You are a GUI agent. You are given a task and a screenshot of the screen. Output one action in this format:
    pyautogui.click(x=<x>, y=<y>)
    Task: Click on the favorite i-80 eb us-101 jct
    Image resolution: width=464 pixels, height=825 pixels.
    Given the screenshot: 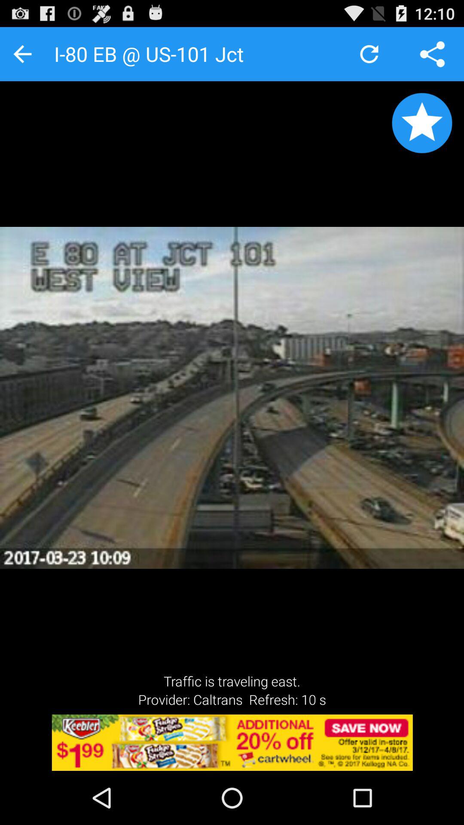 What is the action you would take?
    pyautogui.click(x=422, y=123)
    